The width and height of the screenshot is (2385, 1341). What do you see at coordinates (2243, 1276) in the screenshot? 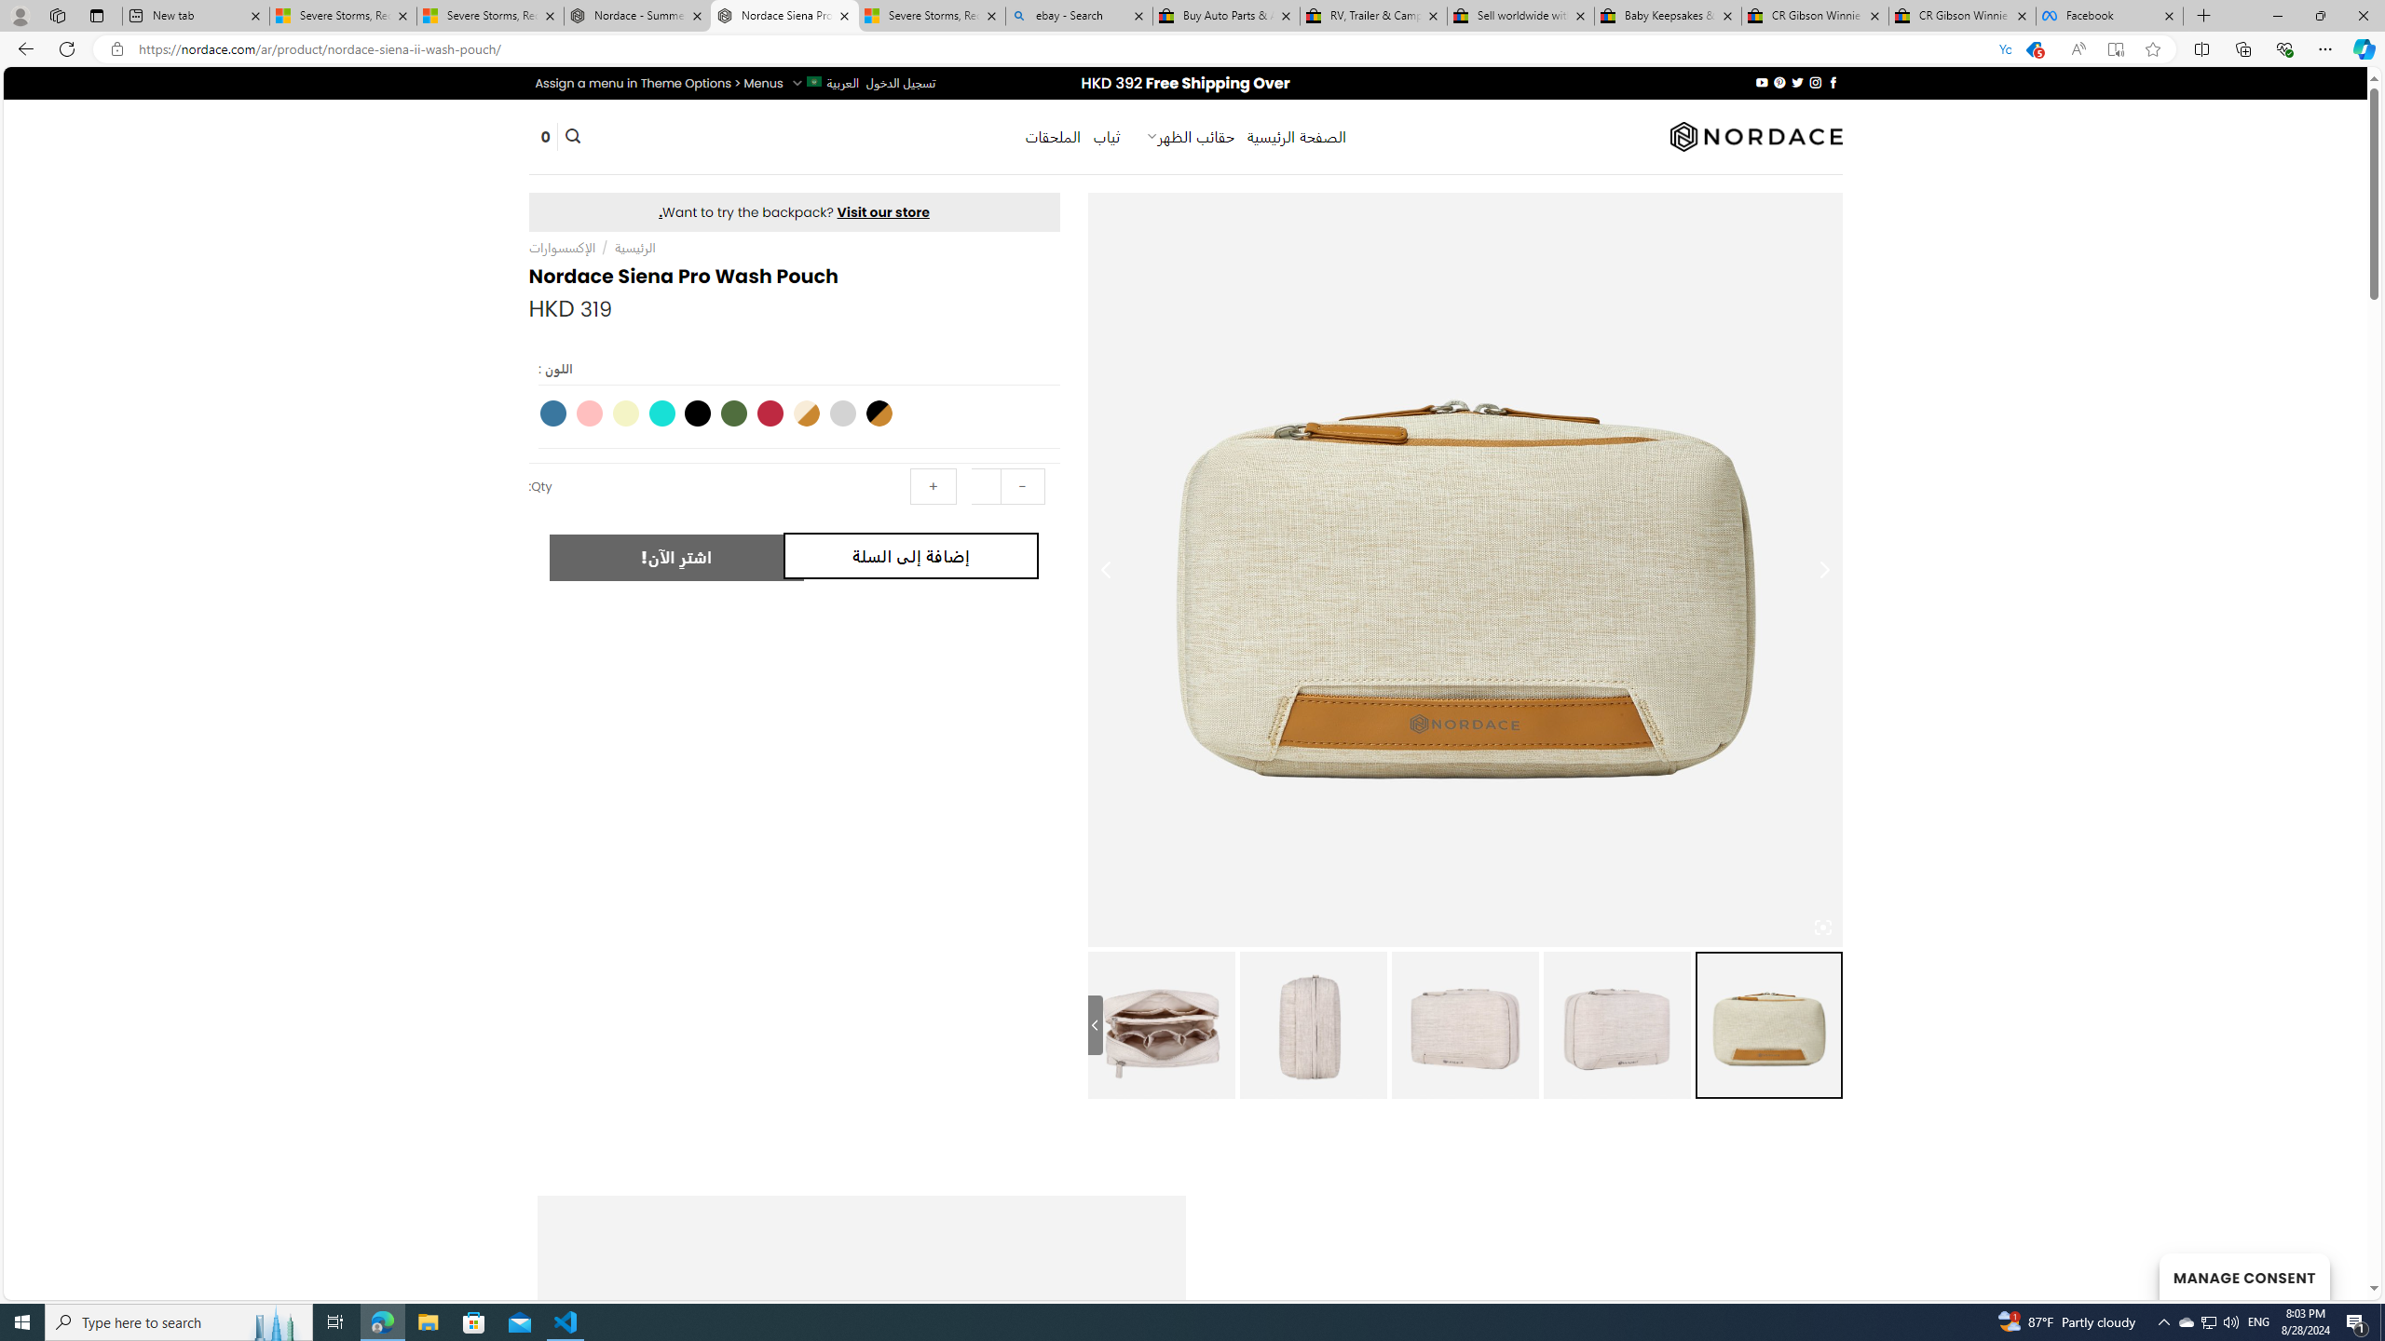
I see `MANAGE CONSENT` at bounding box center [2243, 1276].